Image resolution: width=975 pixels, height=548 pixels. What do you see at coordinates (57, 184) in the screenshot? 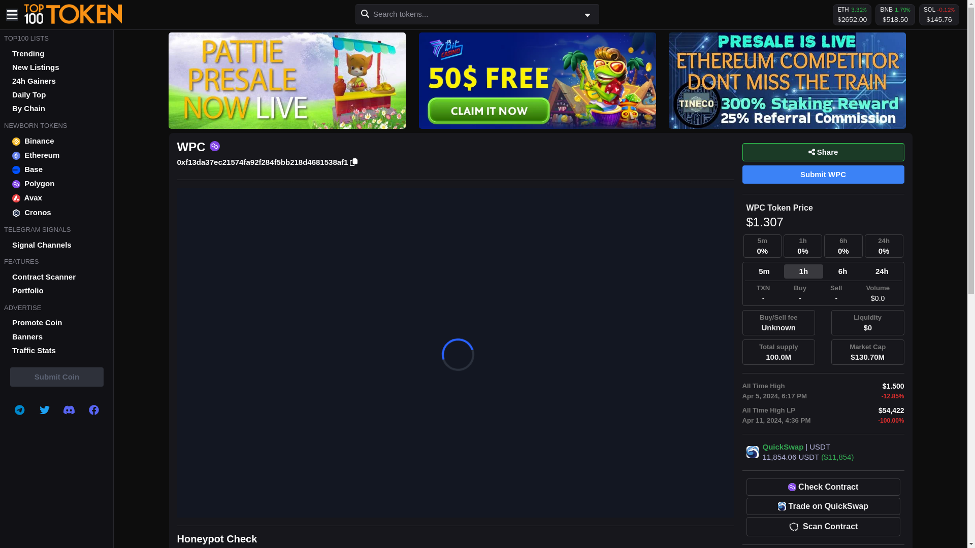
I see `Polygon` at bounding box center [57, 184].